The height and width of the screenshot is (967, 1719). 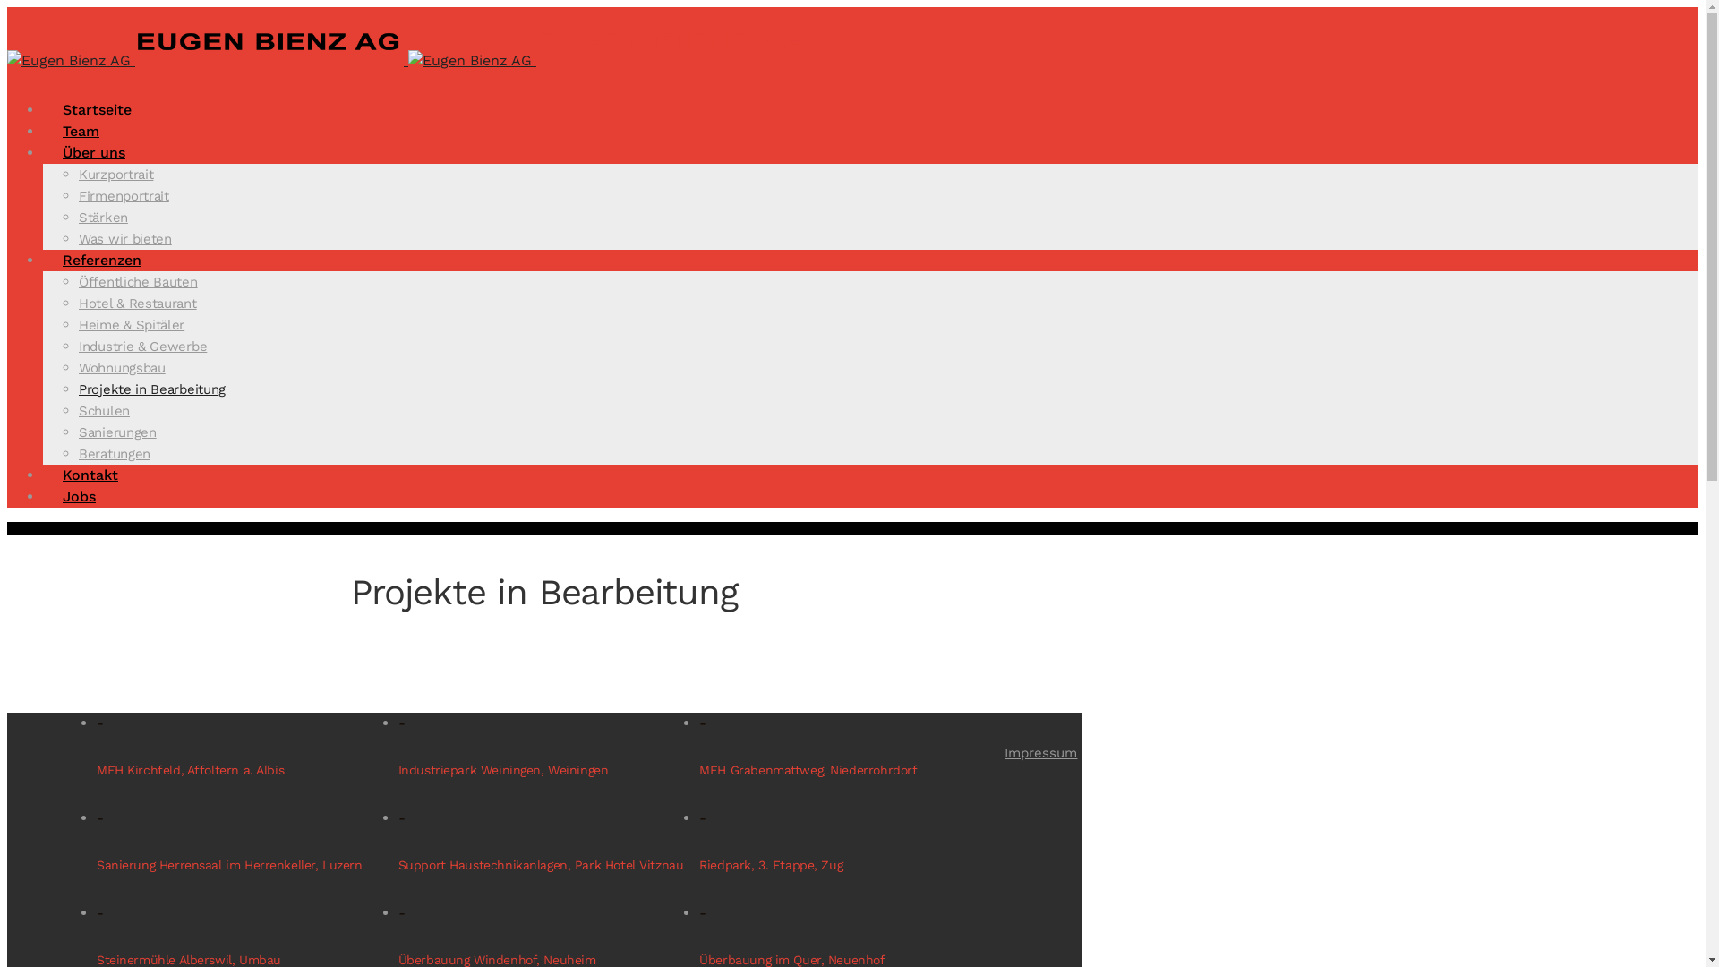 What do you see at coordinates (124, 196) in the screenshot?
I see `Firmenportrait` at bounding box center [124, 196].